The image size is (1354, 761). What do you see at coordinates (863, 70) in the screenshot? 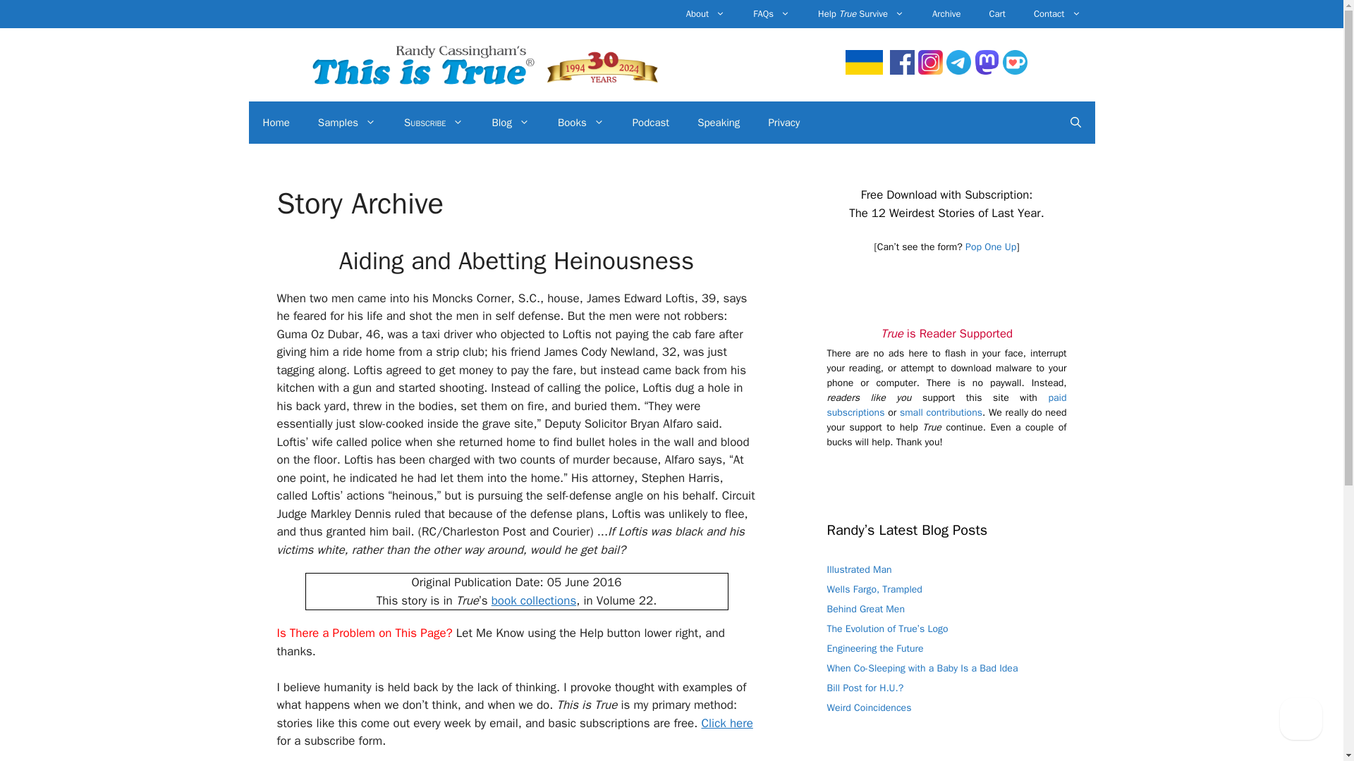
I see `TRUE supports Ukraine.` at bounding box center [863, 70].